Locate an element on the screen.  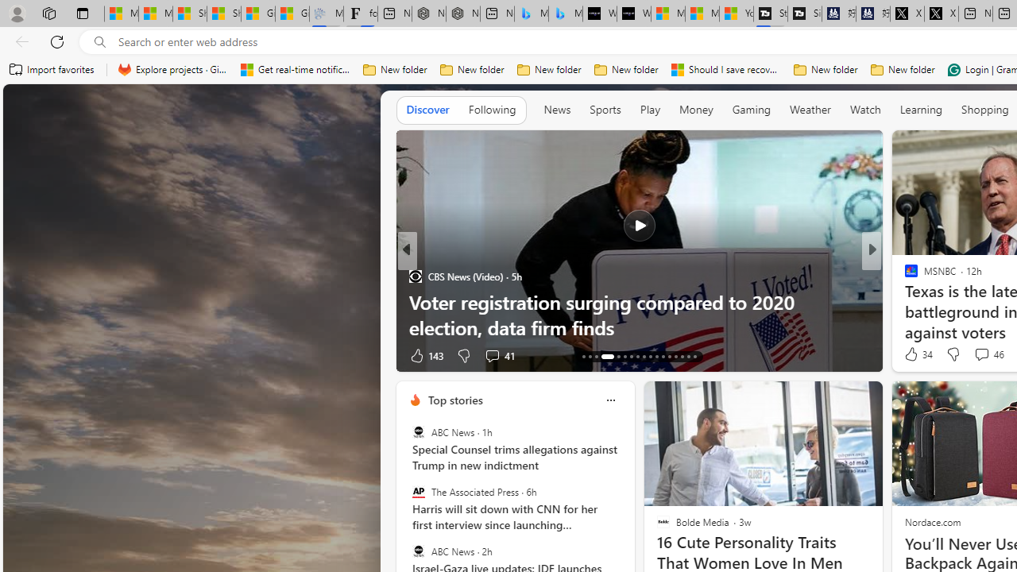
Like is located at coordinates (416, 355).